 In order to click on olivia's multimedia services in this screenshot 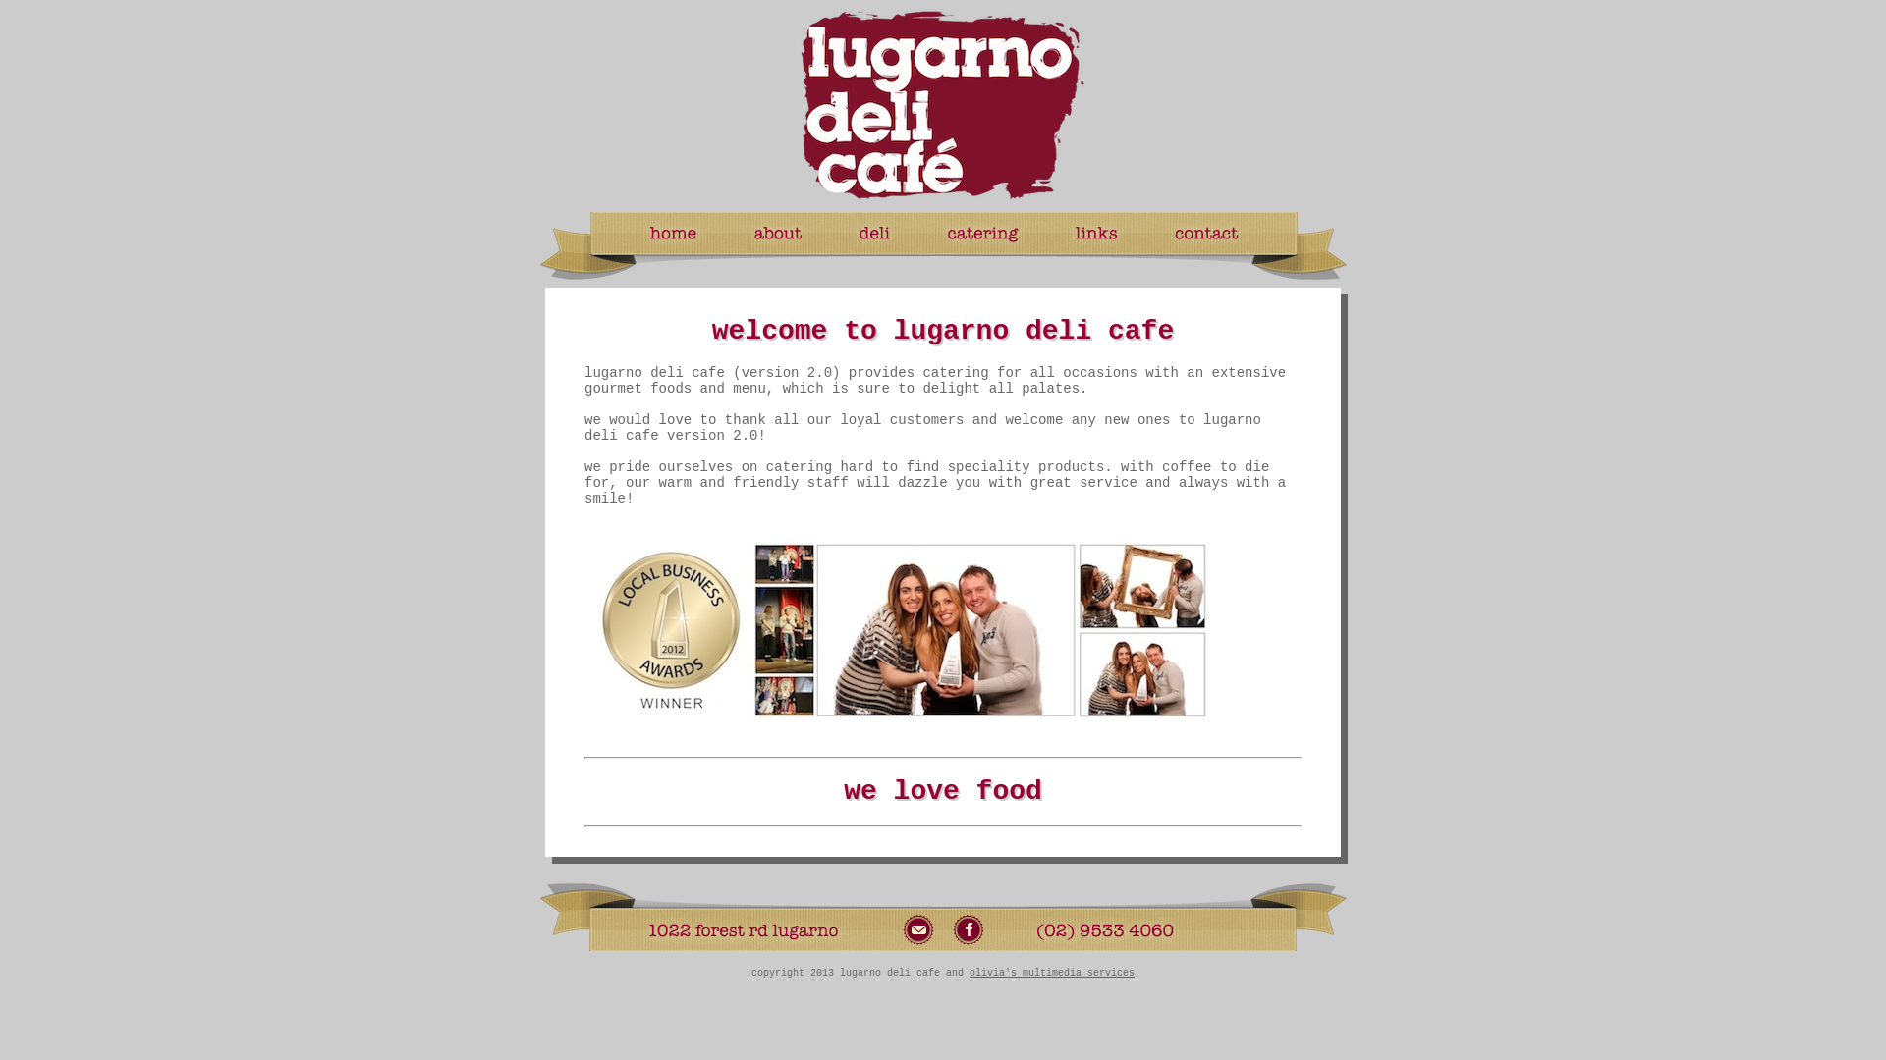, I will do `click(1052, 974)`.